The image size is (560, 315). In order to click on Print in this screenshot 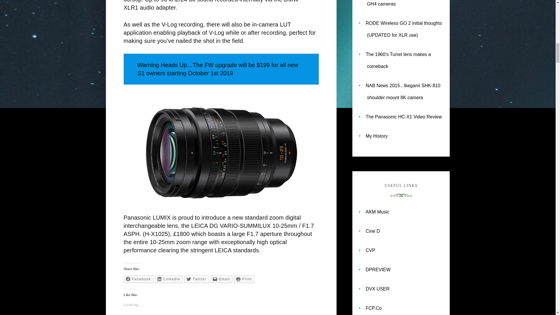, I will do `click(244, 279)`.